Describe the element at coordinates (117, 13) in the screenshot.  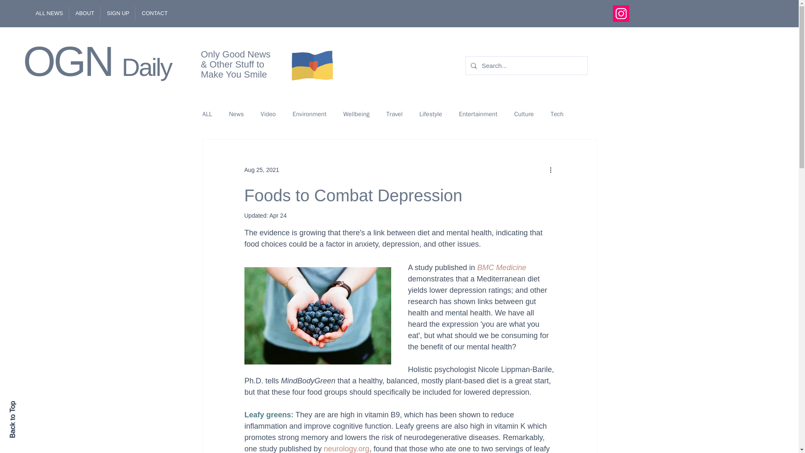
I see `SIGN UP` at that location.